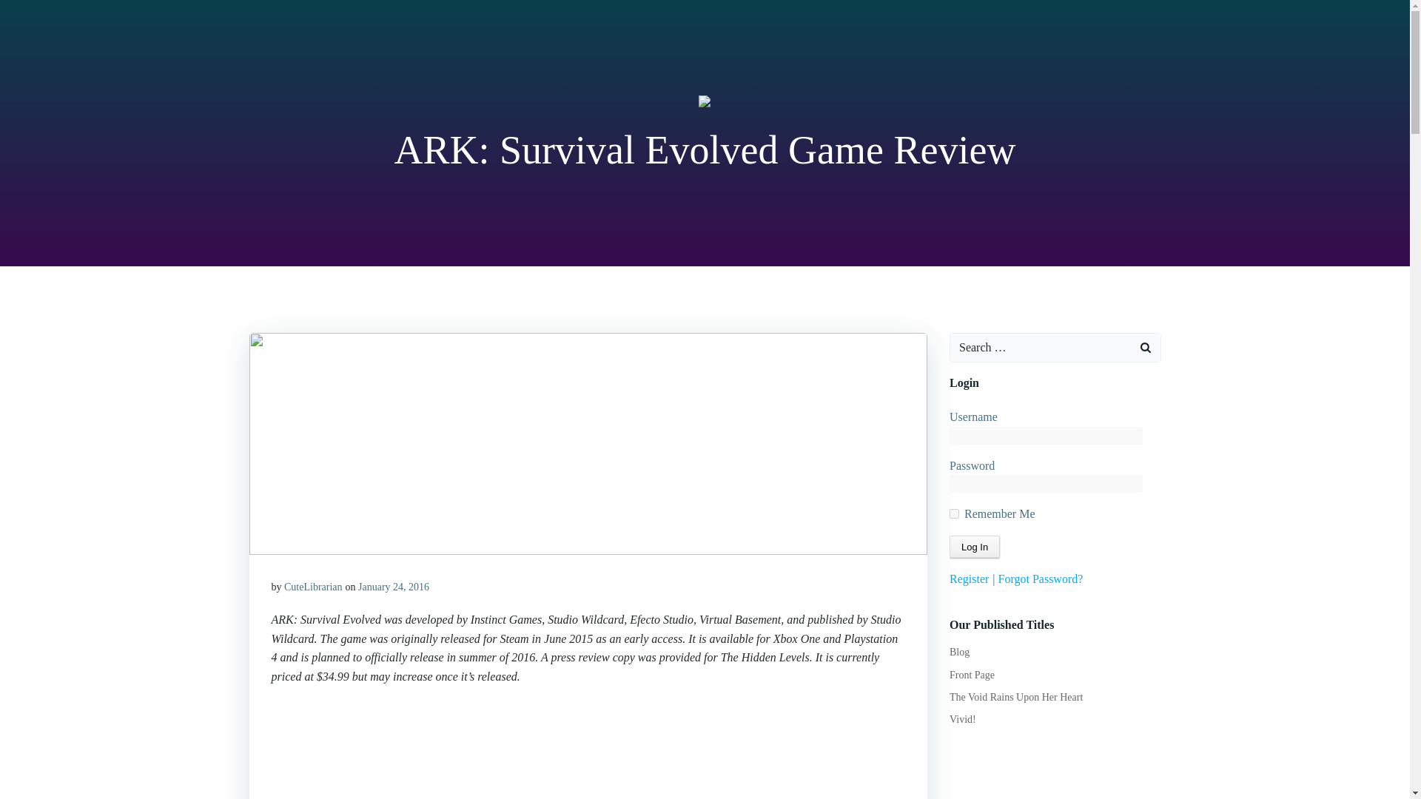 The height and width of the screenshot is (799, 1421). Describe the element at coordinates (974, 546) in the screenshot. I see `Log In` at that location.